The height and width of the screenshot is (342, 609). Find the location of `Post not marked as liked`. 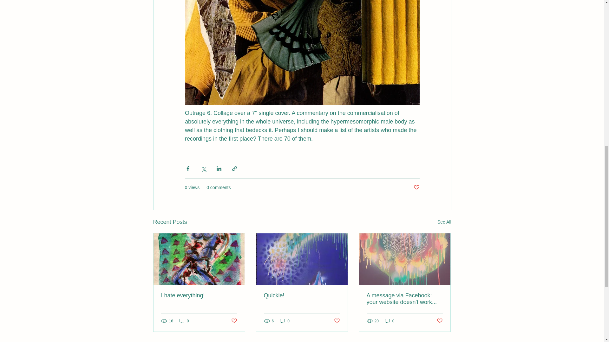

Post not marked as liked is located at coordinates (233, 321).